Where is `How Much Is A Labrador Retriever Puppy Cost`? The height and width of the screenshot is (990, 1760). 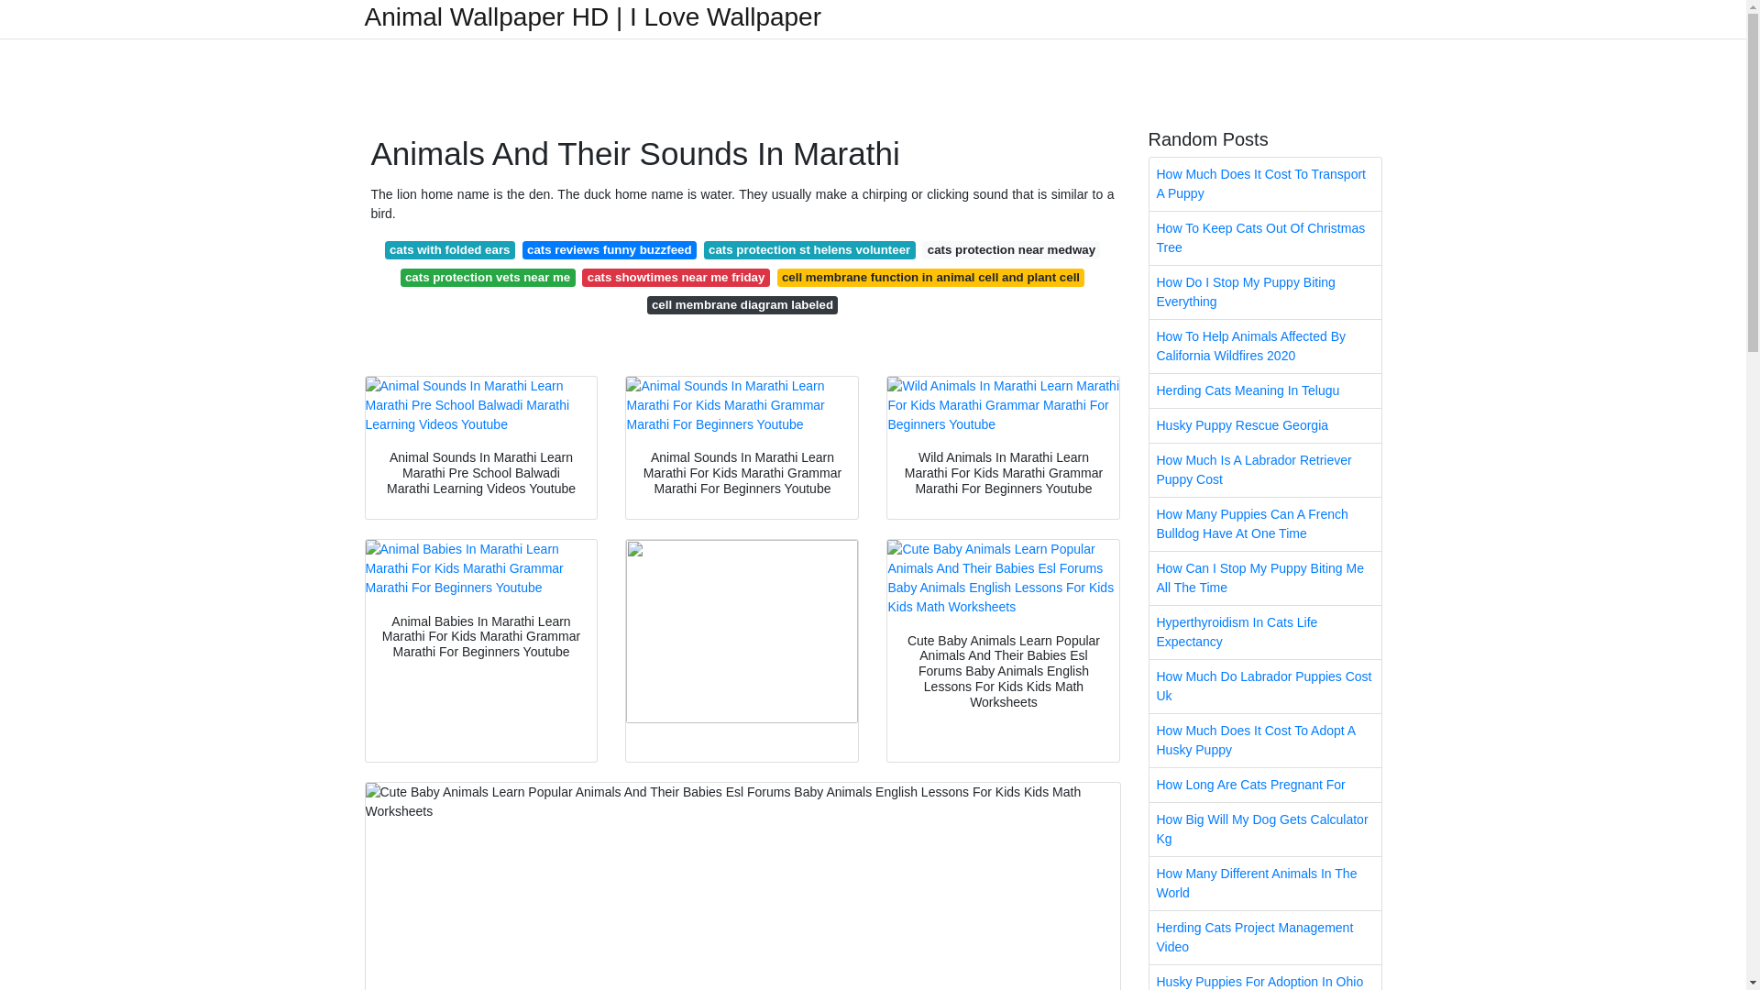 How Much Is A Labrador Retriever Puppy Cost is located at coordinates (1265, 469).